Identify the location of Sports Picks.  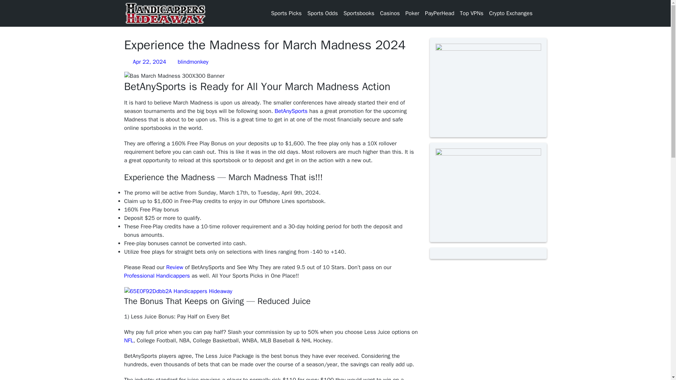
(286, 13).